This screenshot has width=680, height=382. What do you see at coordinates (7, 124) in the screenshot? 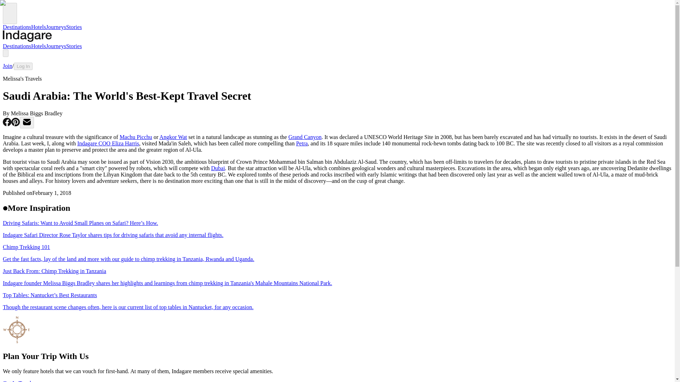
I see `Share via Facebook` at bounding box center [7, 124].